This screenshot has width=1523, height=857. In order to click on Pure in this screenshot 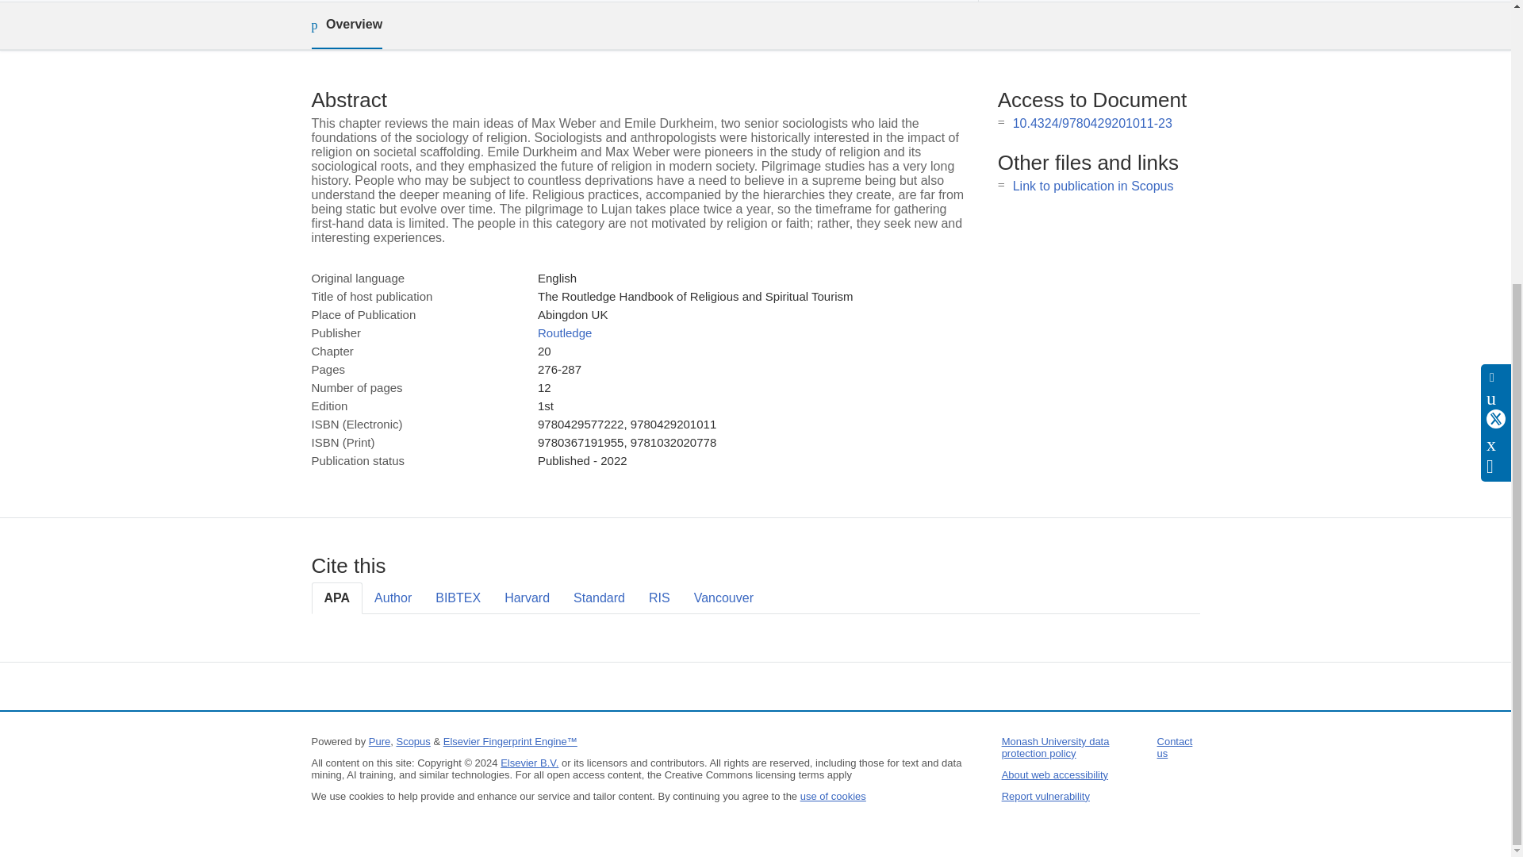, I will do `click(379, 741)`.